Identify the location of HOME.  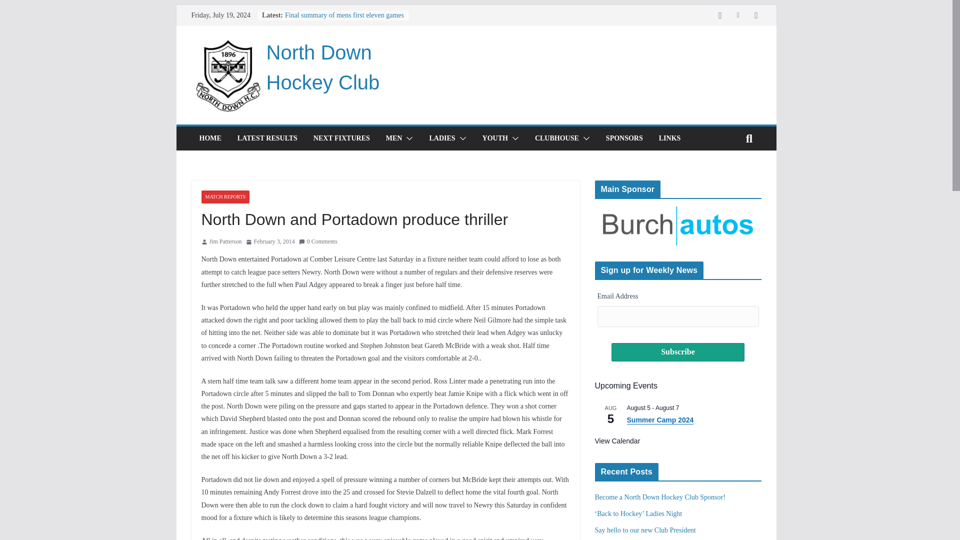
(209, 138).